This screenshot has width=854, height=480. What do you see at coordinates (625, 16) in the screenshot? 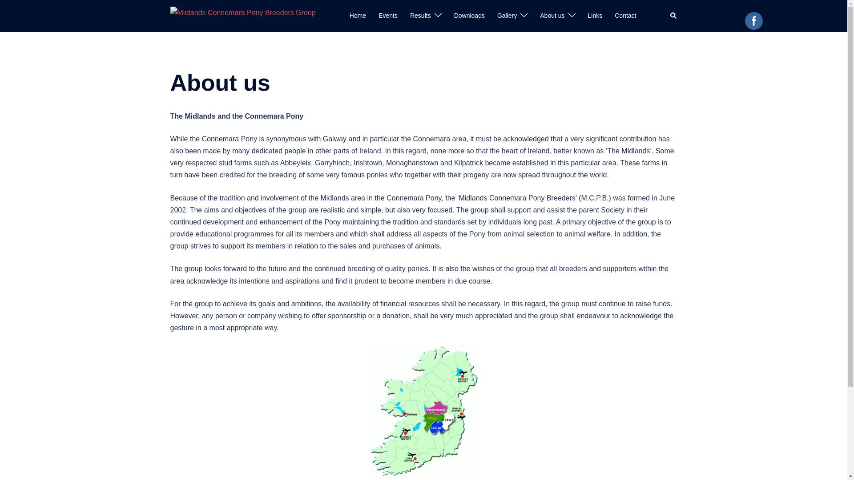
I see `Contact` at bounding box center [625, 16].